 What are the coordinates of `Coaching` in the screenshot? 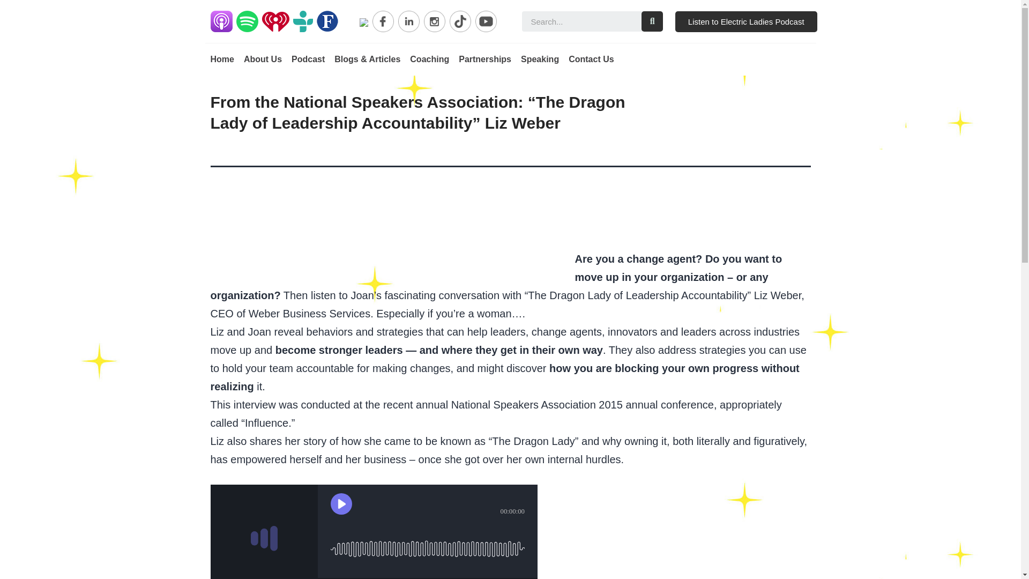 It's located at (429, 59).